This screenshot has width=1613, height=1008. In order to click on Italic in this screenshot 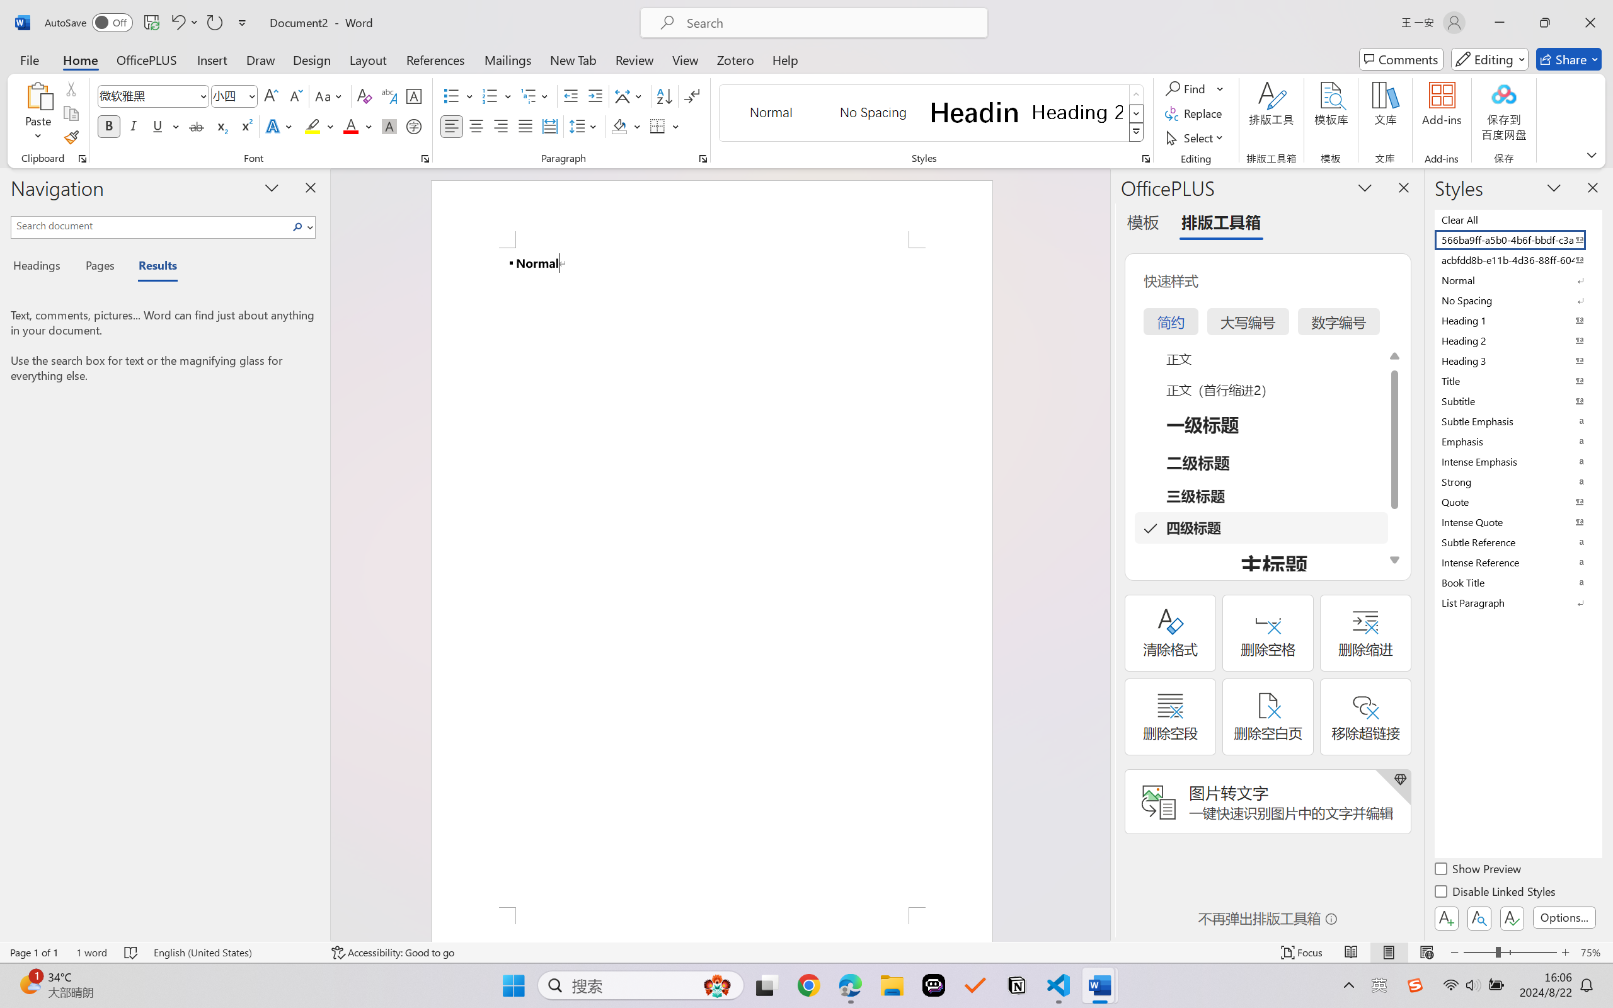, I will do `click(134, 126)`.